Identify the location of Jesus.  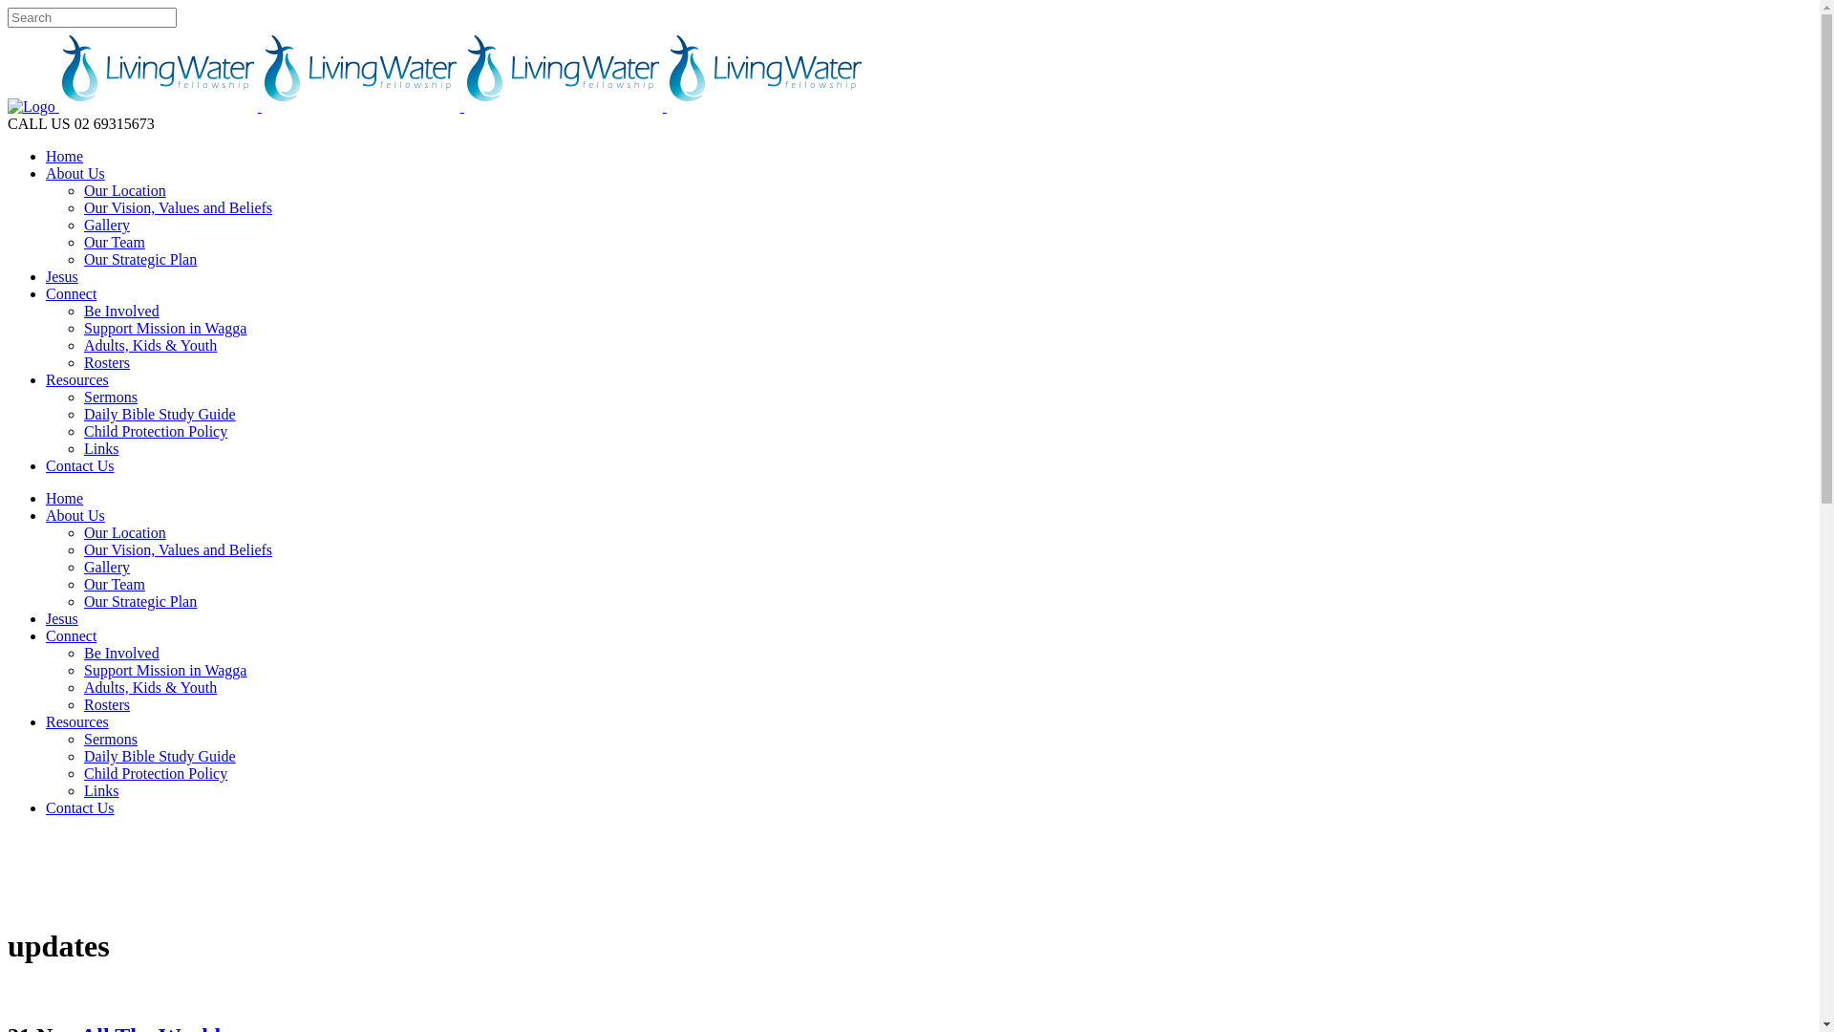
(62, 277).